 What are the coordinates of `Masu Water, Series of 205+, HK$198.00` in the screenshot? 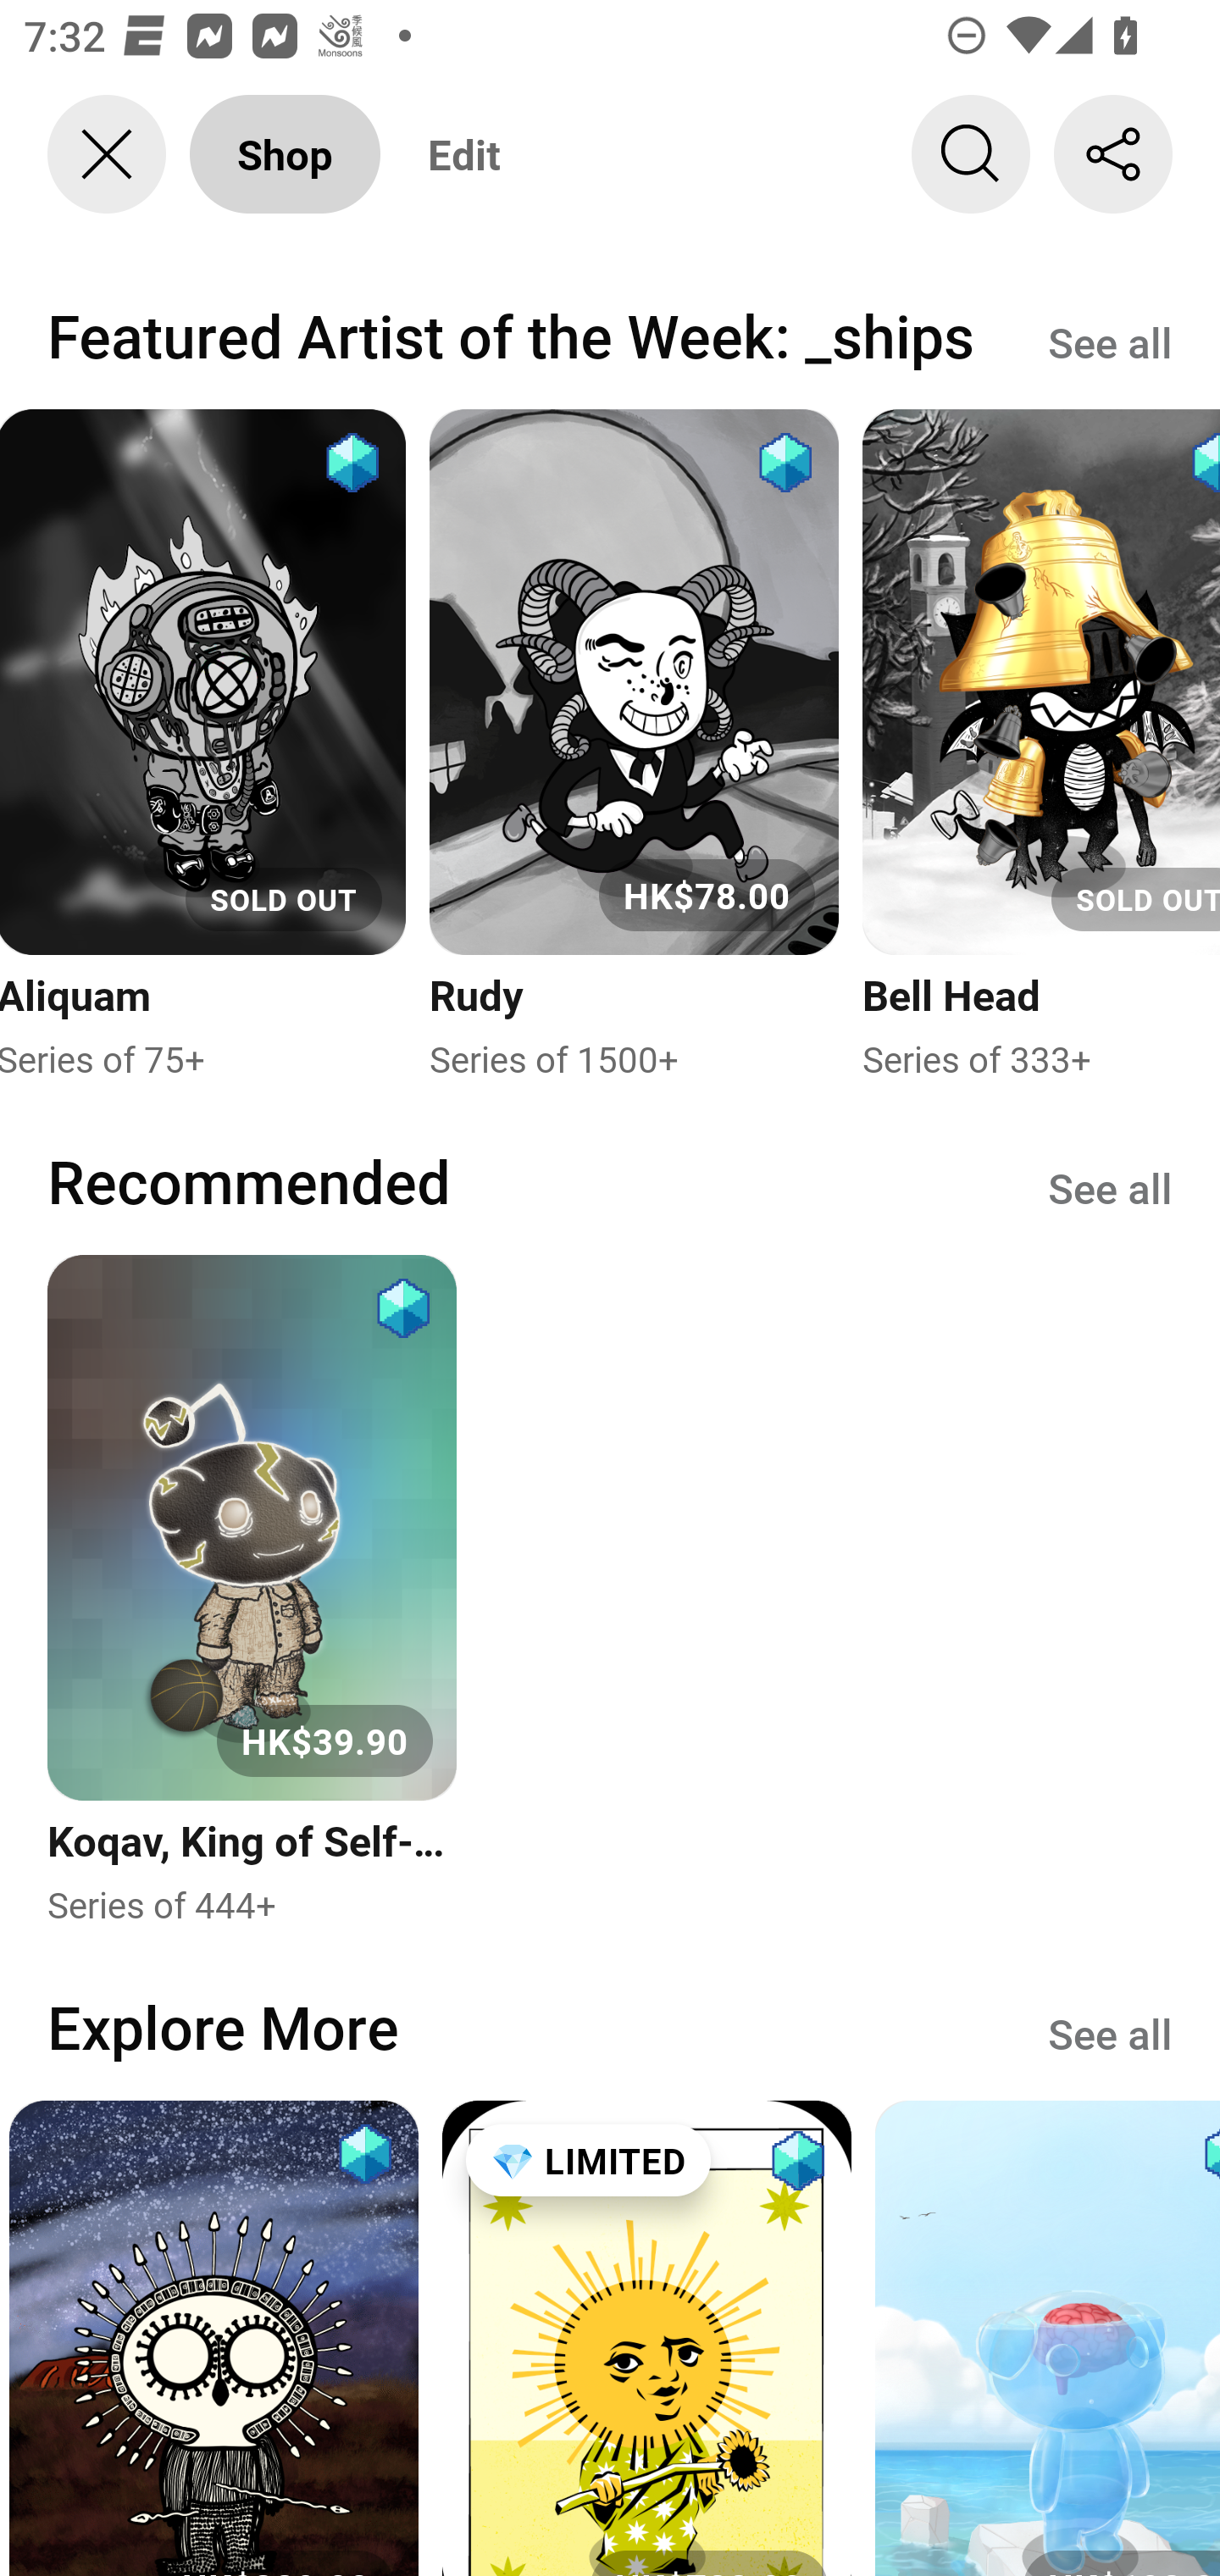 It's located at (1047, 2337).